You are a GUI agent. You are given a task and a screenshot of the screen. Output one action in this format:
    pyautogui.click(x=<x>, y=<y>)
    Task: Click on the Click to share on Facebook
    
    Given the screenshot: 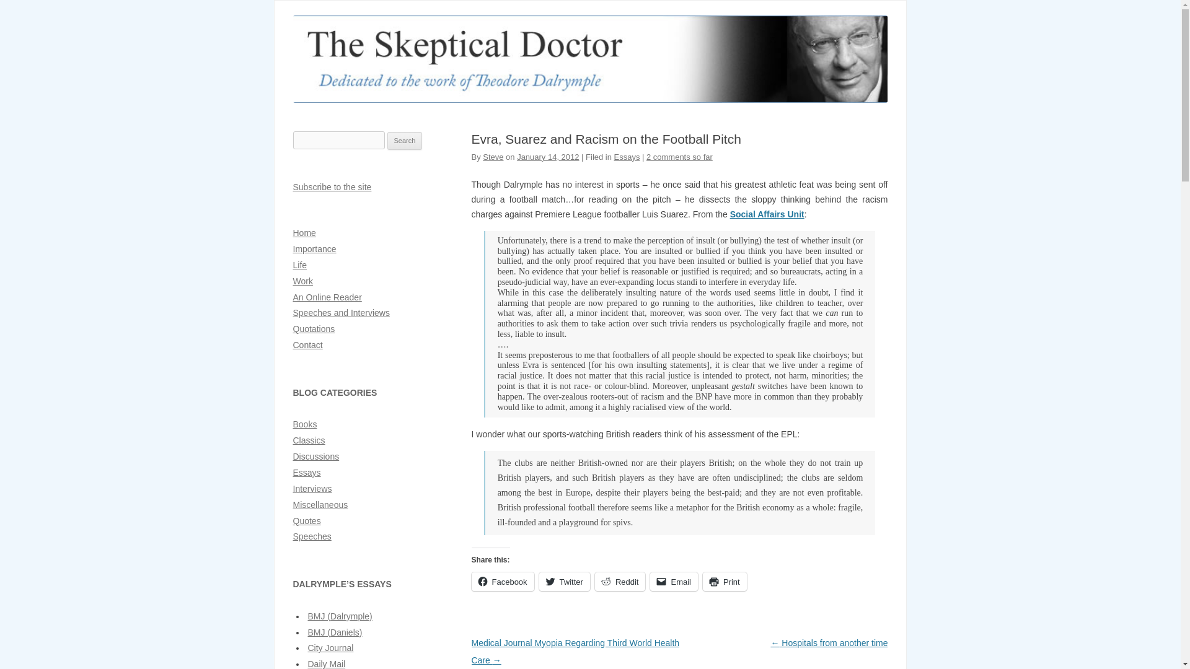 What is the action you would take?
    pyautogui.click(x=502, y=581)
    